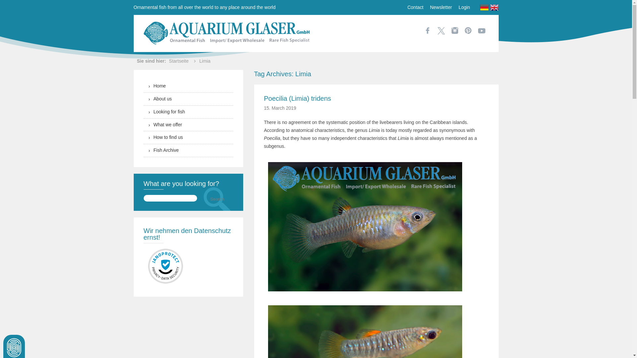 The width and height of the screenshot is (637, 358). Describe the element at coordinates (415, 7) in the screenshot. I see `Contact` at that location.